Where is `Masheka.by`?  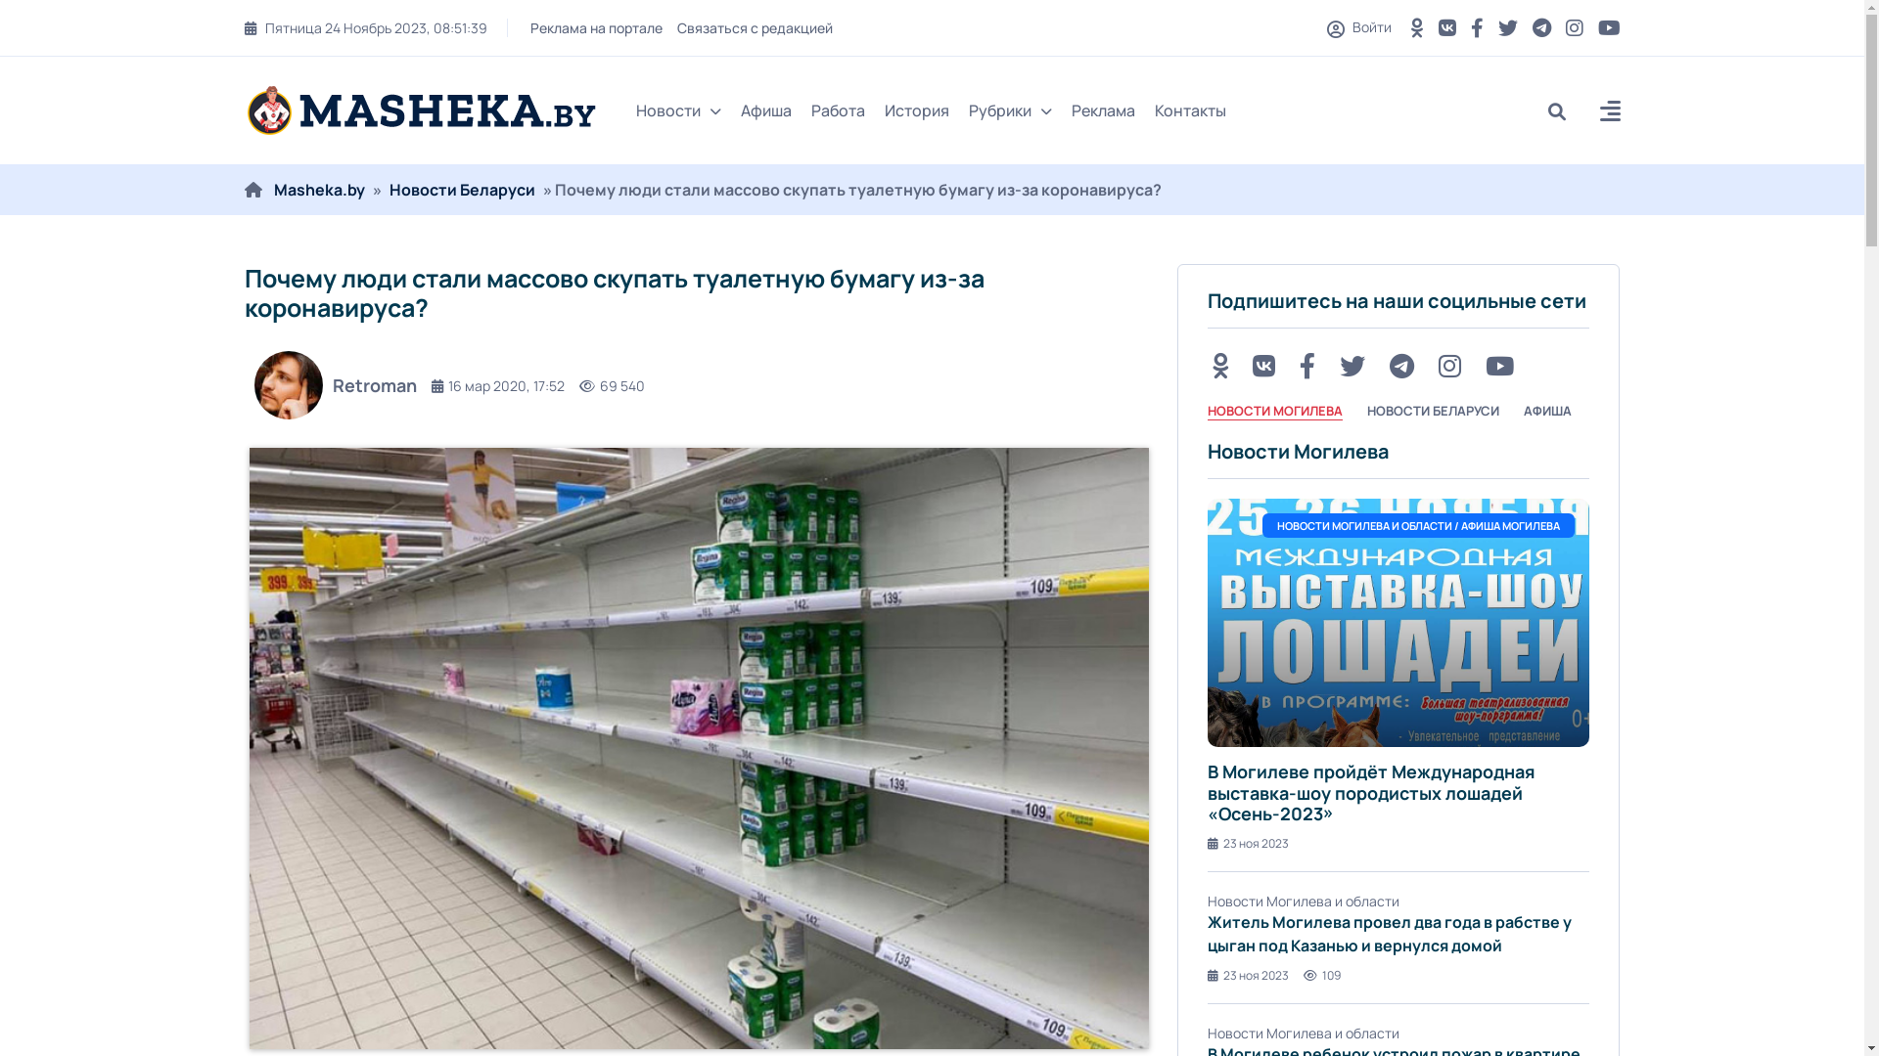
Masheka.by is located at coordinates (319, 190).